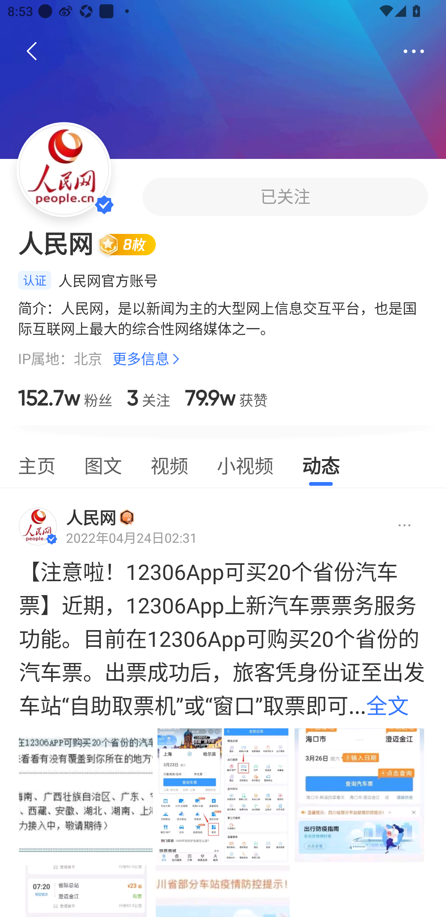 The width and height of the screenshot is (446, 917). I want to click on 勋章, so click(127, 517).